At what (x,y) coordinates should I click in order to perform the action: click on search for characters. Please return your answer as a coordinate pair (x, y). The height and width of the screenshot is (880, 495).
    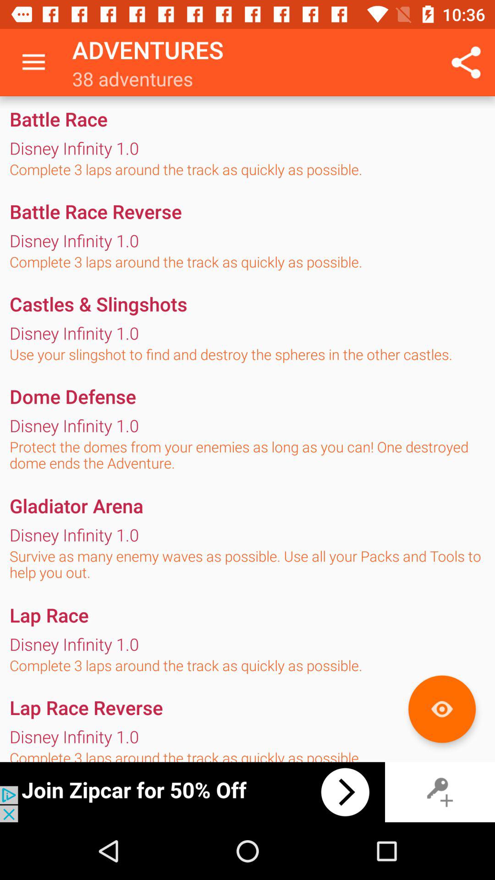
    Looking at the image, I should click on (442, 709).